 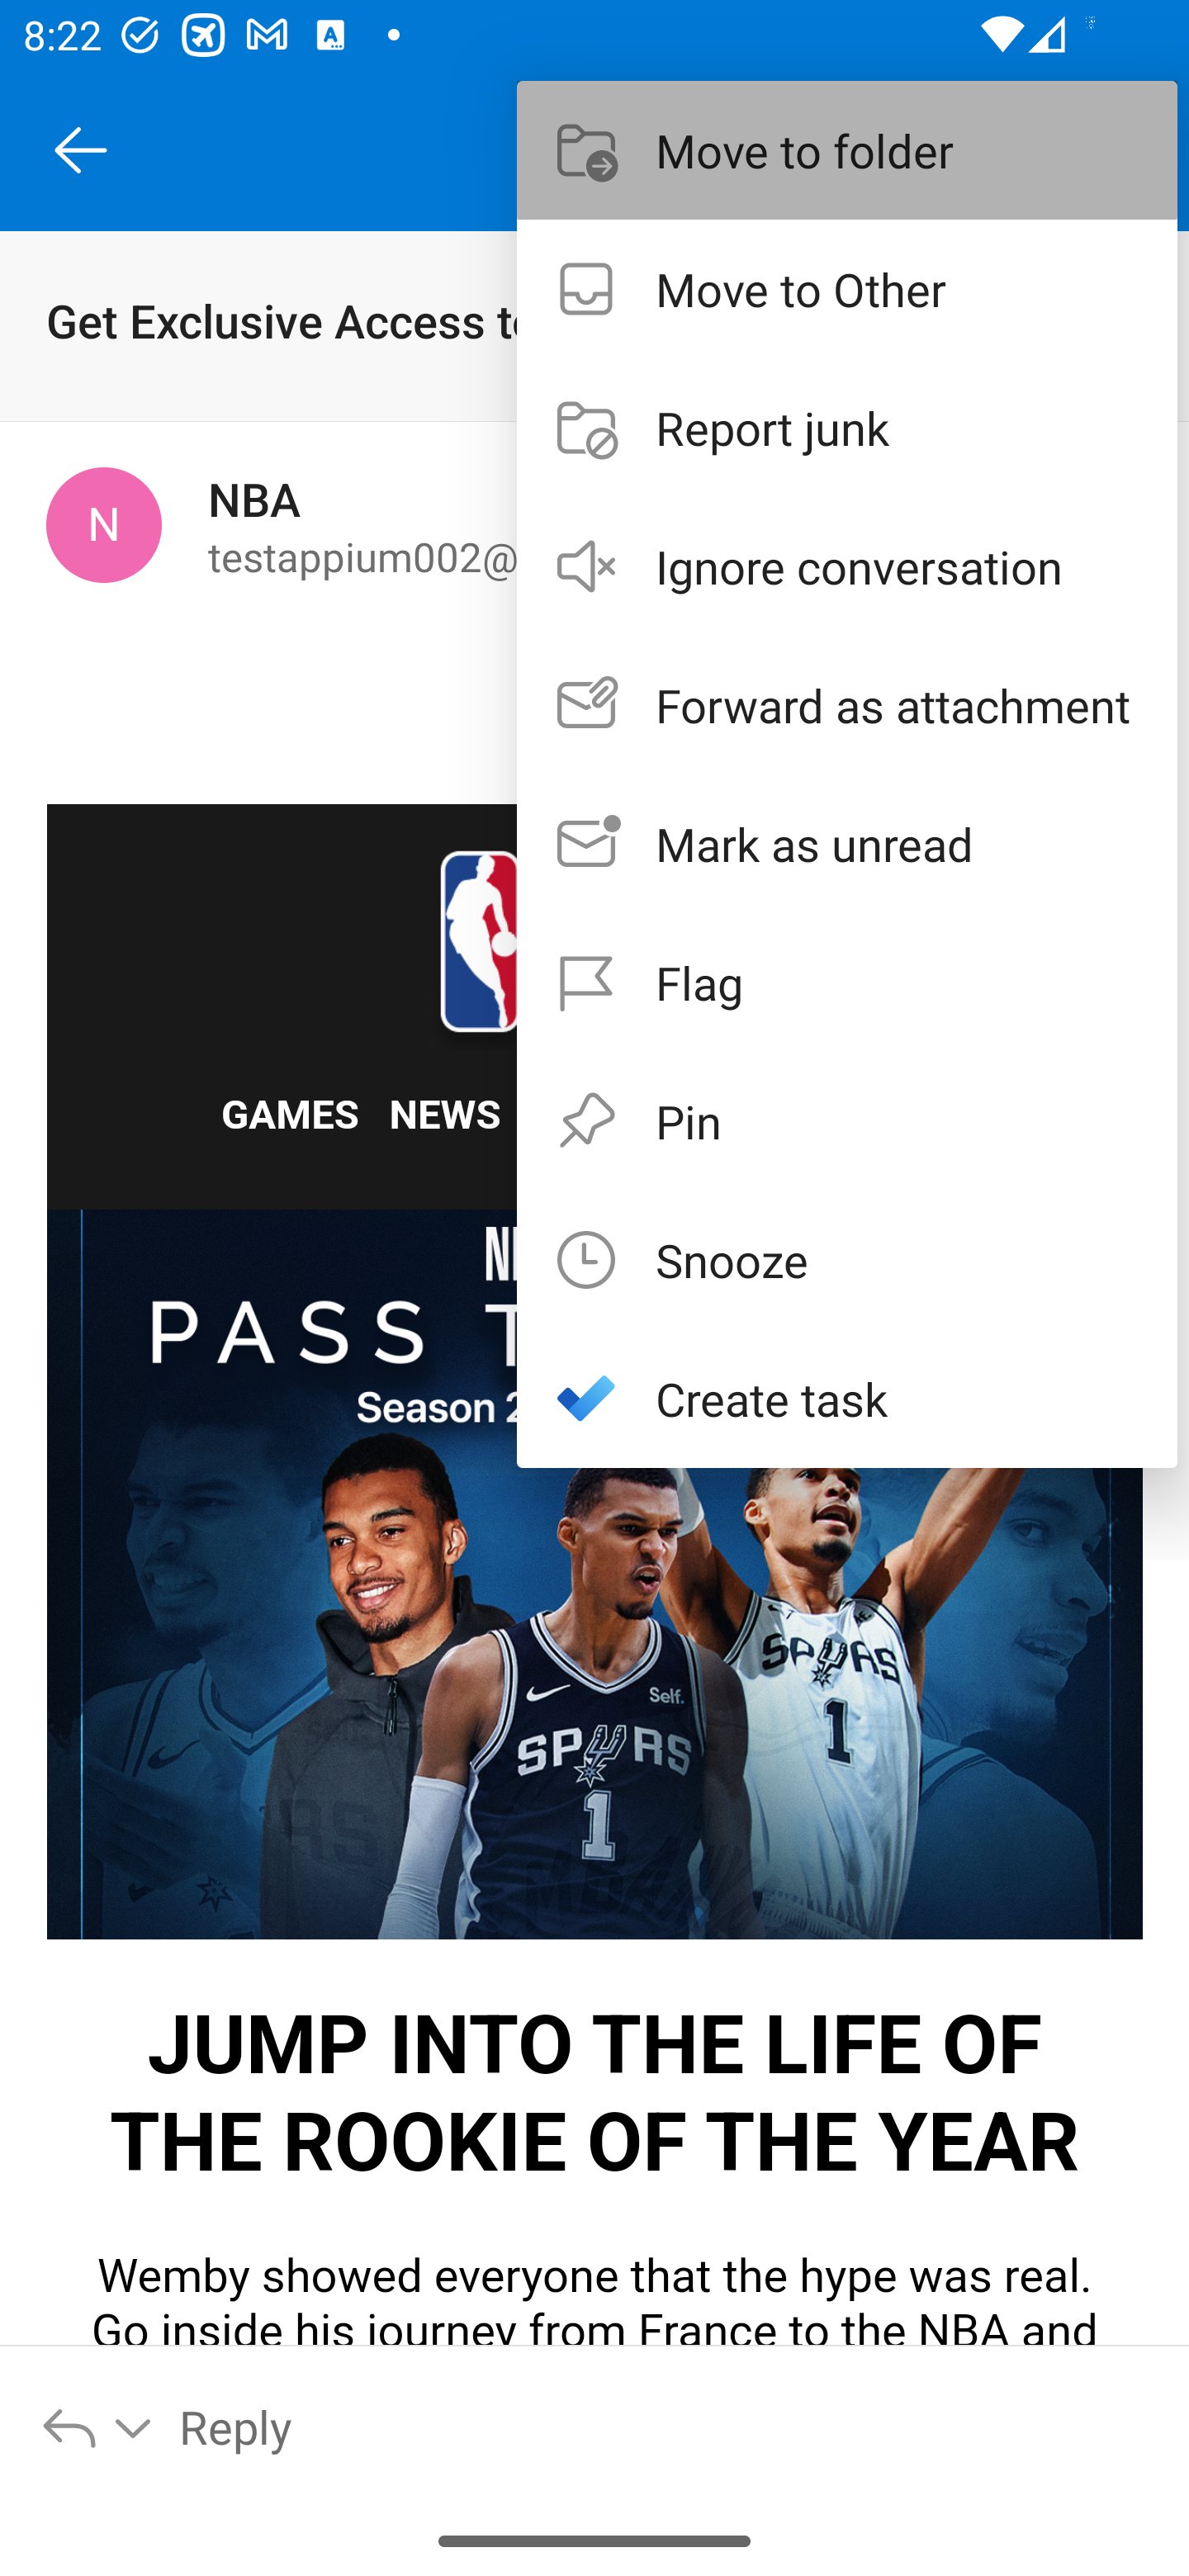 I want to click on Report junk, so click(x=847, y=428).